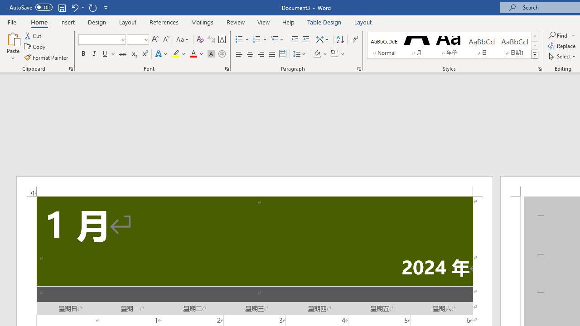 The width and height of the screenshot is (580, 326). What do you see at coordinates (306, 40) in the screenshot?
I see `Increase Indent` at bounding box center [306, 40].